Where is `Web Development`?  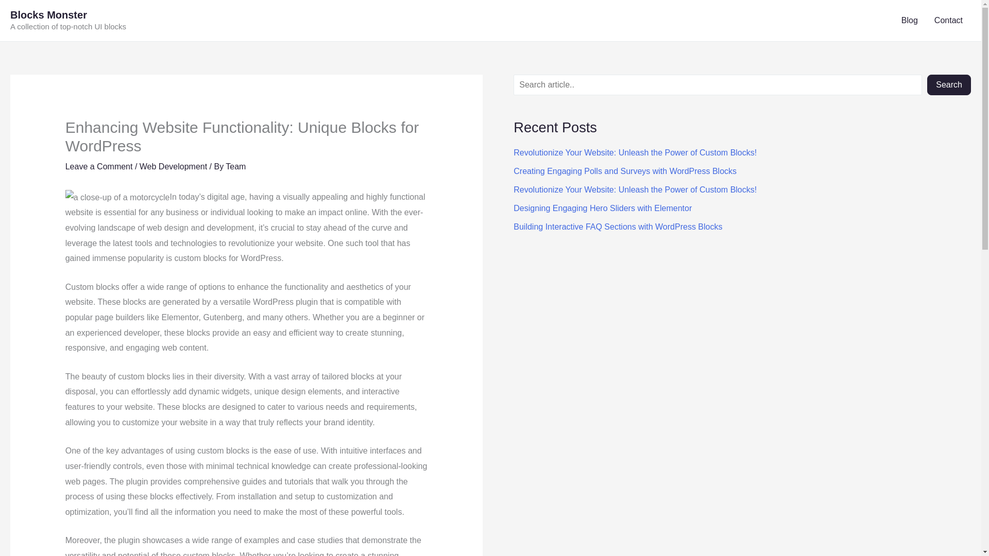
Web Development is located at coordinates (173, 166).